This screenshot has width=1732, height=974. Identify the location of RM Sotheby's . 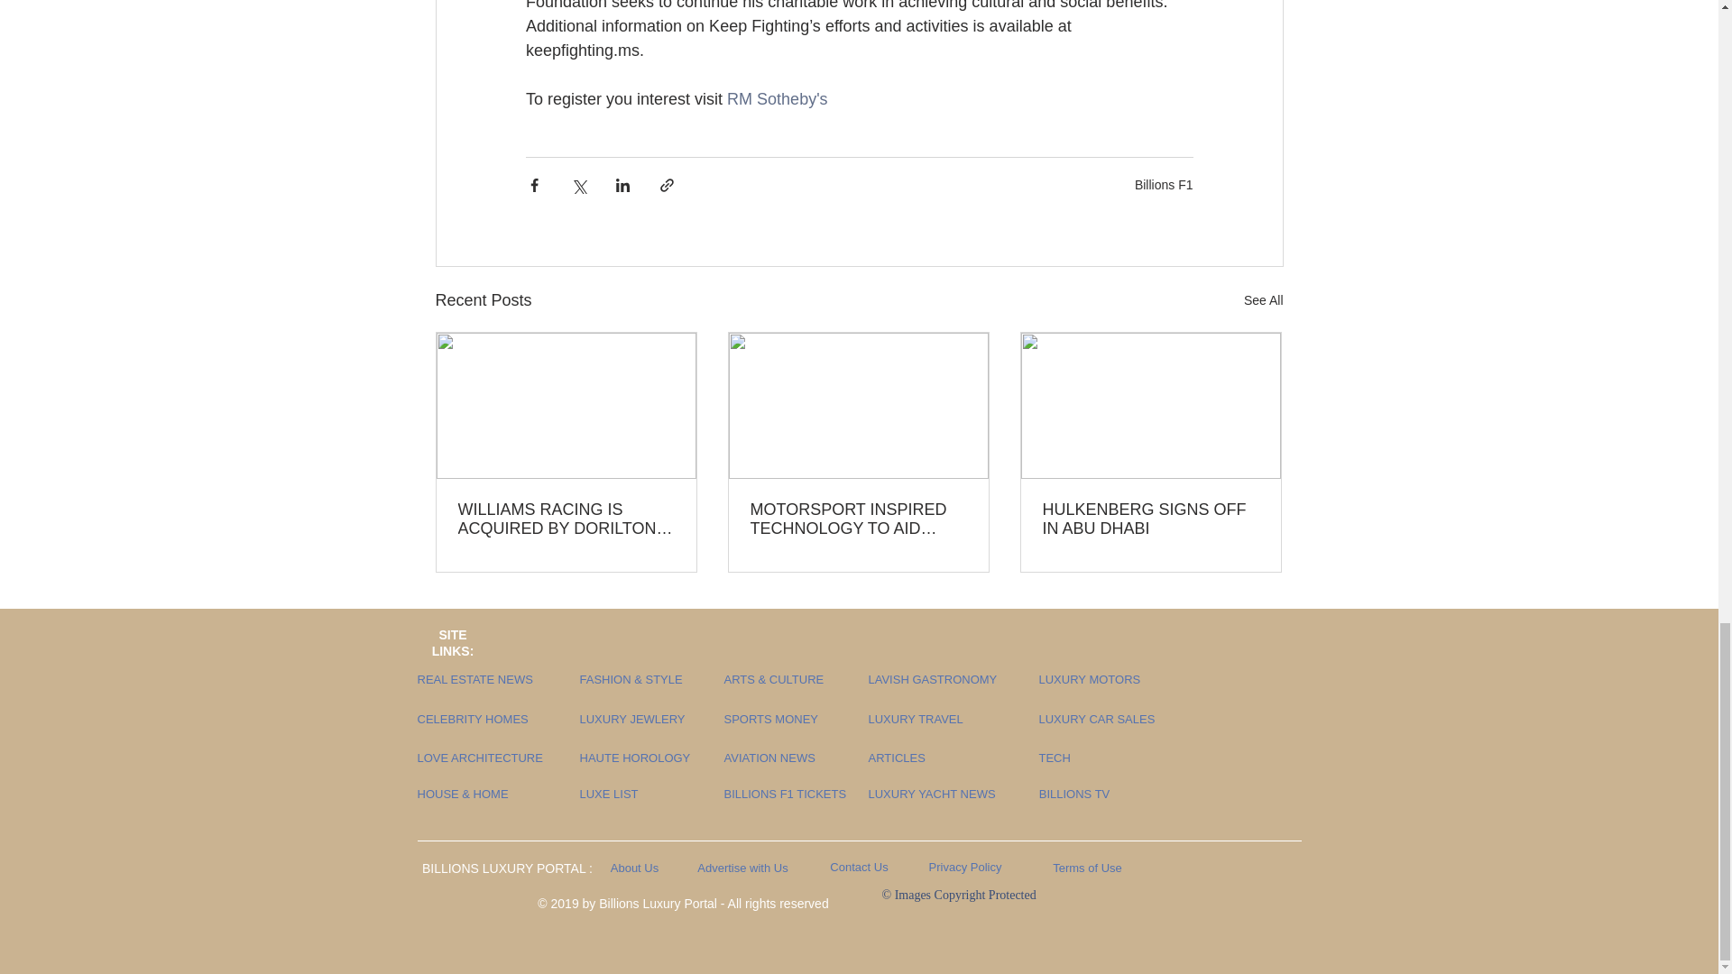
(779, 99).